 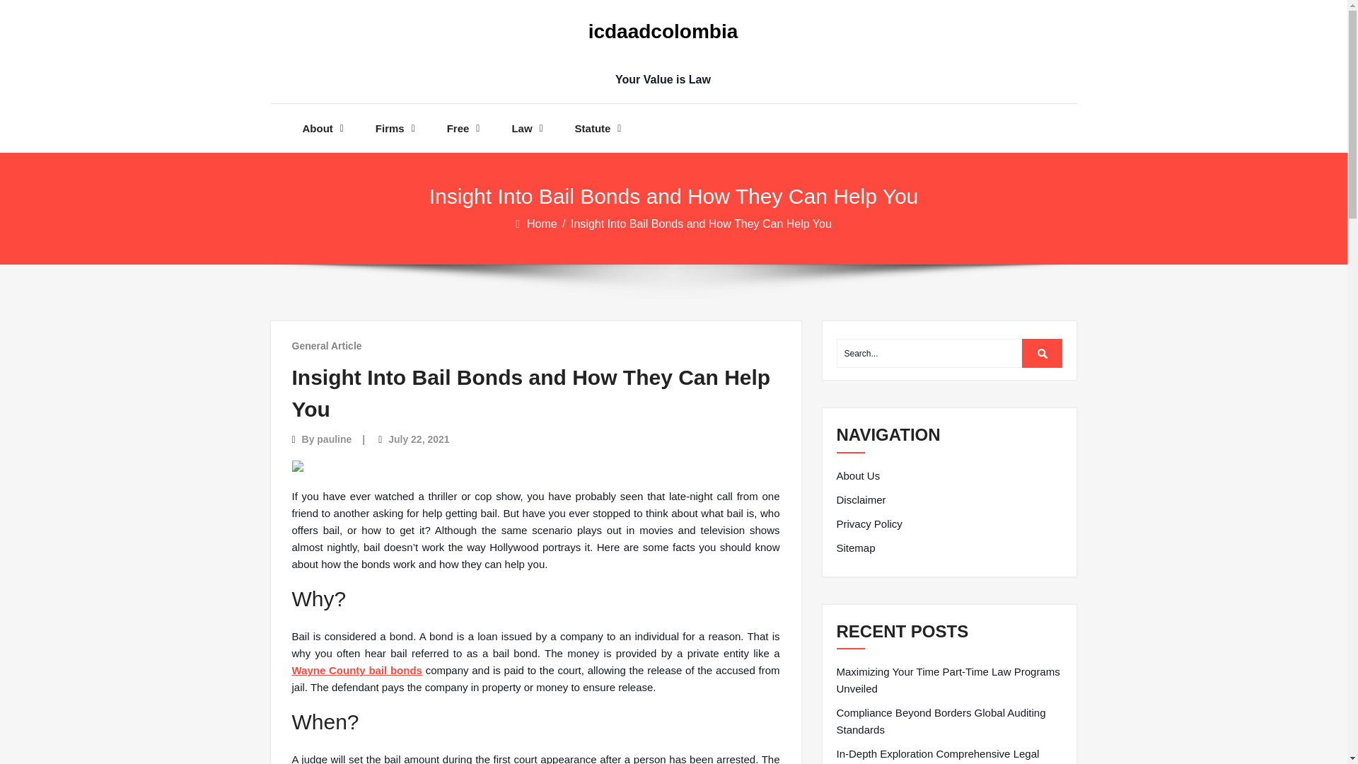 What do you see at coordinates (419, 439) in the screenshot?
I see `July 22, 2021` at bounding box center [419, 439].